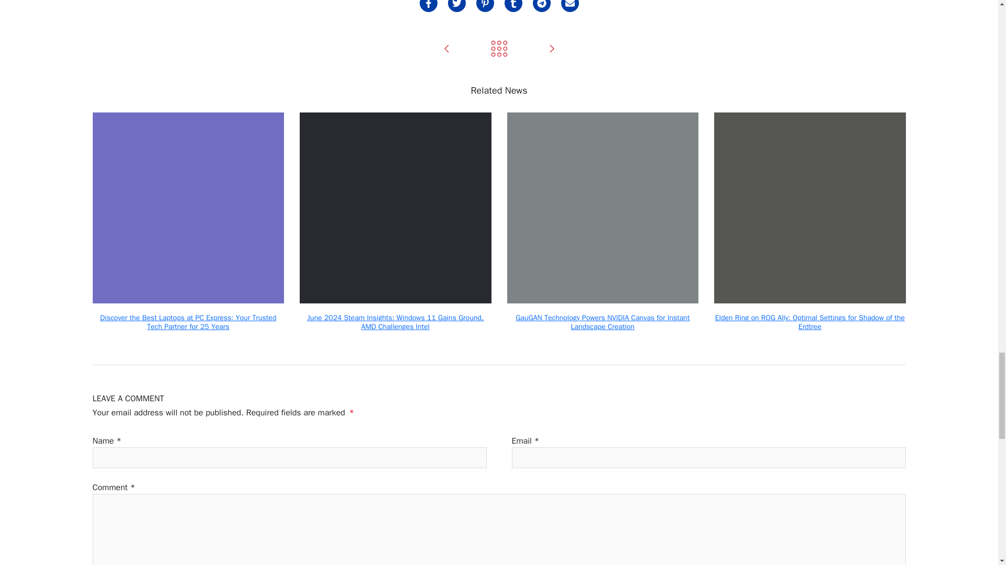 Image resolution: width=1006 pixels, height=565 pixels. I want to click on Share on Email, so click(569, 6).